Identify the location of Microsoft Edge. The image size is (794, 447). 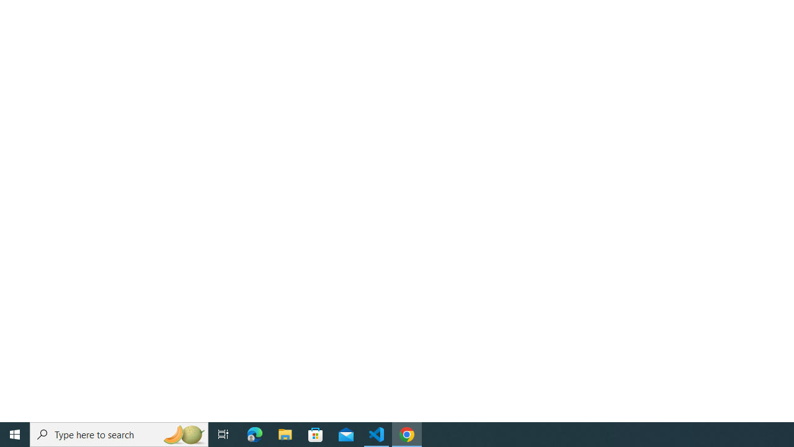
(255, 435).